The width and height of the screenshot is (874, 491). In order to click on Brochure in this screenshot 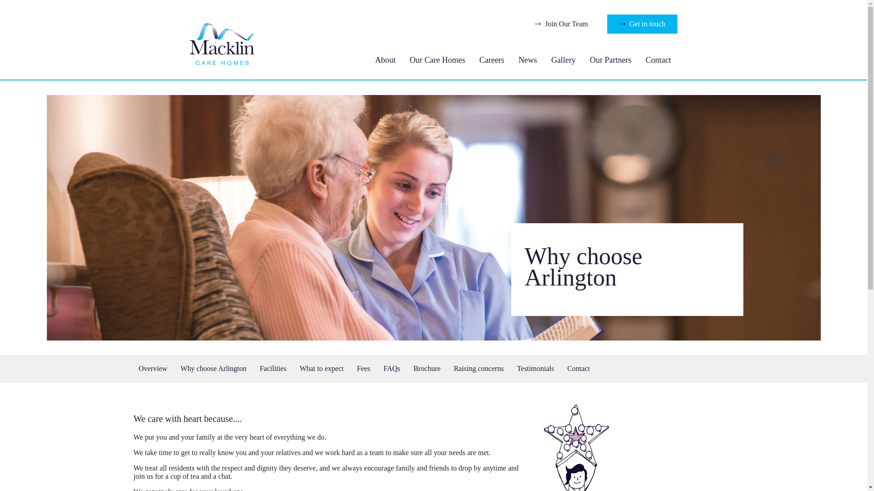, I will do `click(427, 368)`.